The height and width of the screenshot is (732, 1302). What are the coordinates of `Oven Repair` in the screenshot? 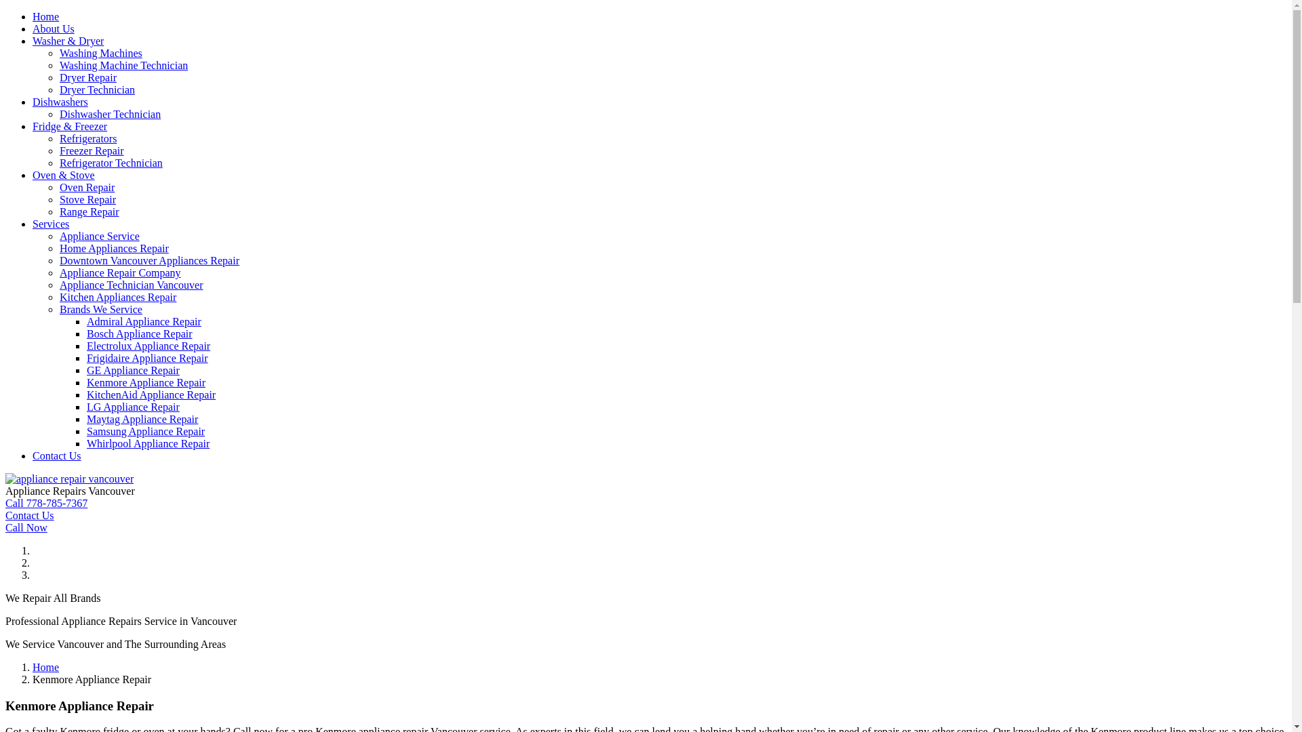 It's located at (87, 187).